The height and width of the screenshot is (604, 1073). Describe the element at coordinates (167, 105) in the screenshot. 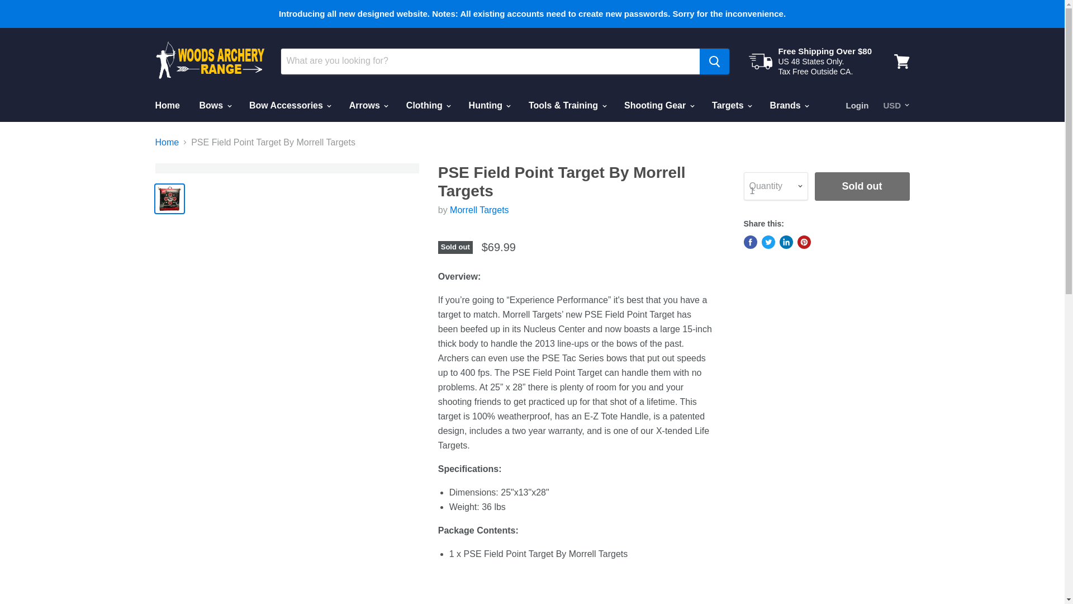

I see `Home` at that location.